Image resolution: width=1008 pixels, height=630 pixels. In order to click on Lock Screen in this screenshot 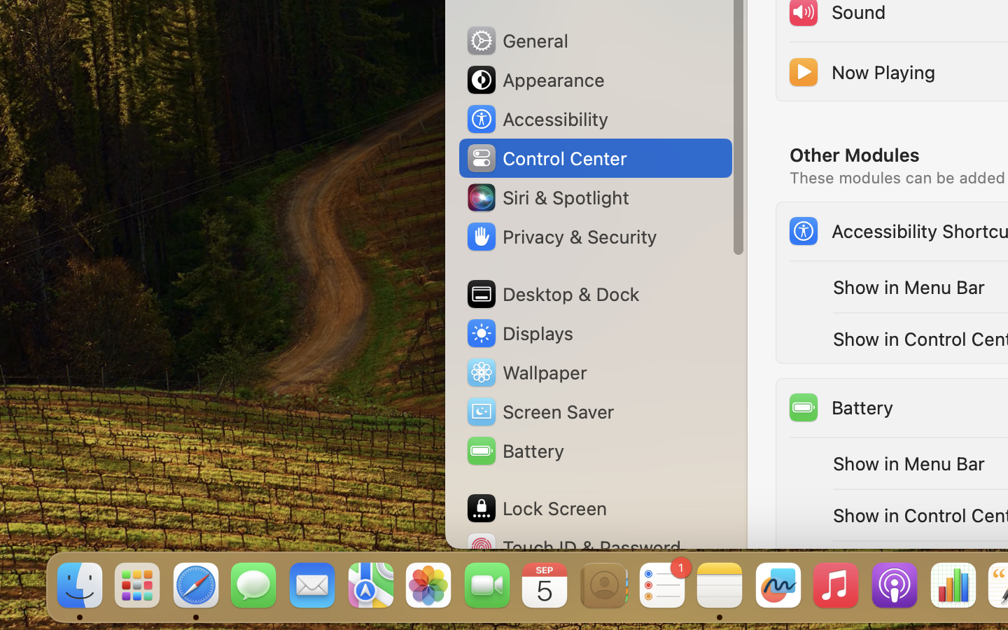, I will do `click(536, 508)`.